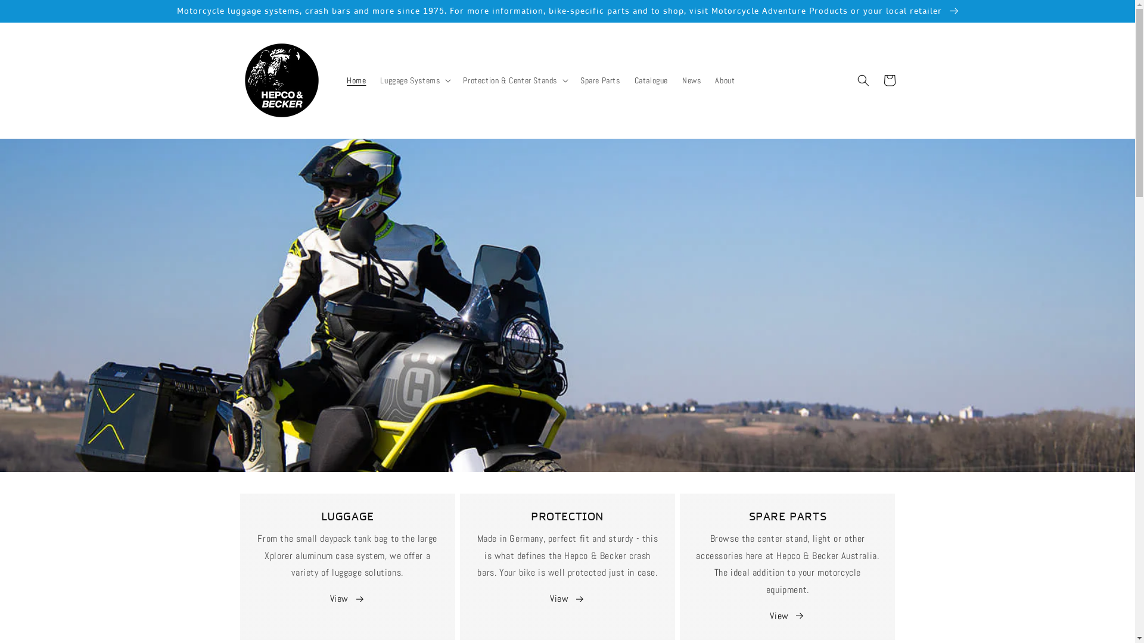 Image resolution: width=1144 pixels, height=643 pixels. I want to click on Spare Parts, so click(601, 80).